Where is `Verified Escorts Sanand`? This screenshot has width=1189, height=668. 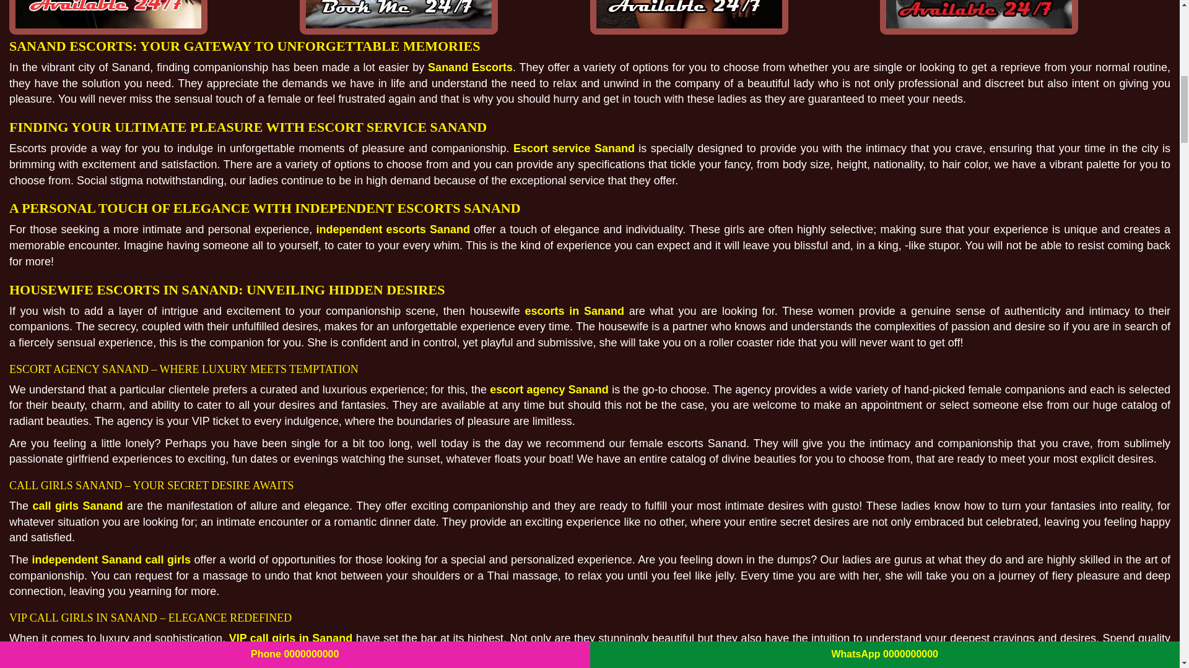 Verified Escorts Sanand is located at coordinates (978, 17).